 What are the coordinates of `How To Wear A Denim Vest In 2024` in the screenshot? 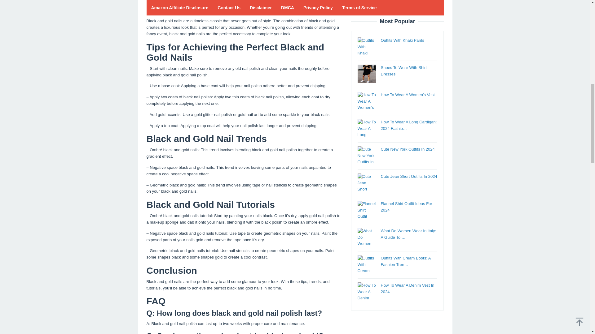 It's located at (407, 8).